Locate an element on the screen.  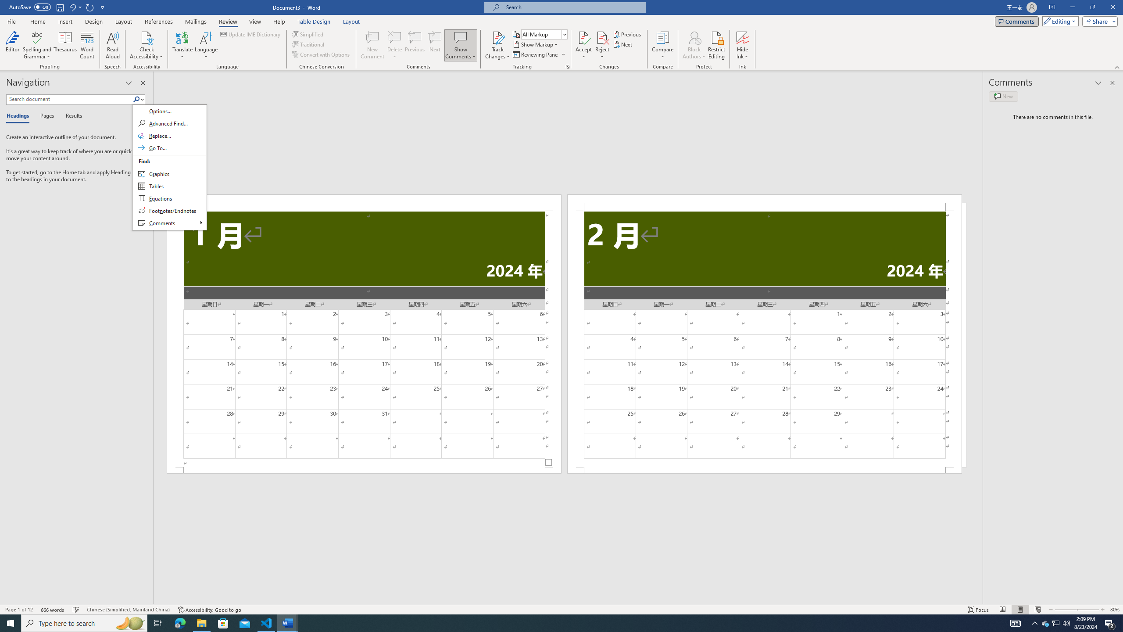
Undo Increase Indent is located at coordinates (72, 7).